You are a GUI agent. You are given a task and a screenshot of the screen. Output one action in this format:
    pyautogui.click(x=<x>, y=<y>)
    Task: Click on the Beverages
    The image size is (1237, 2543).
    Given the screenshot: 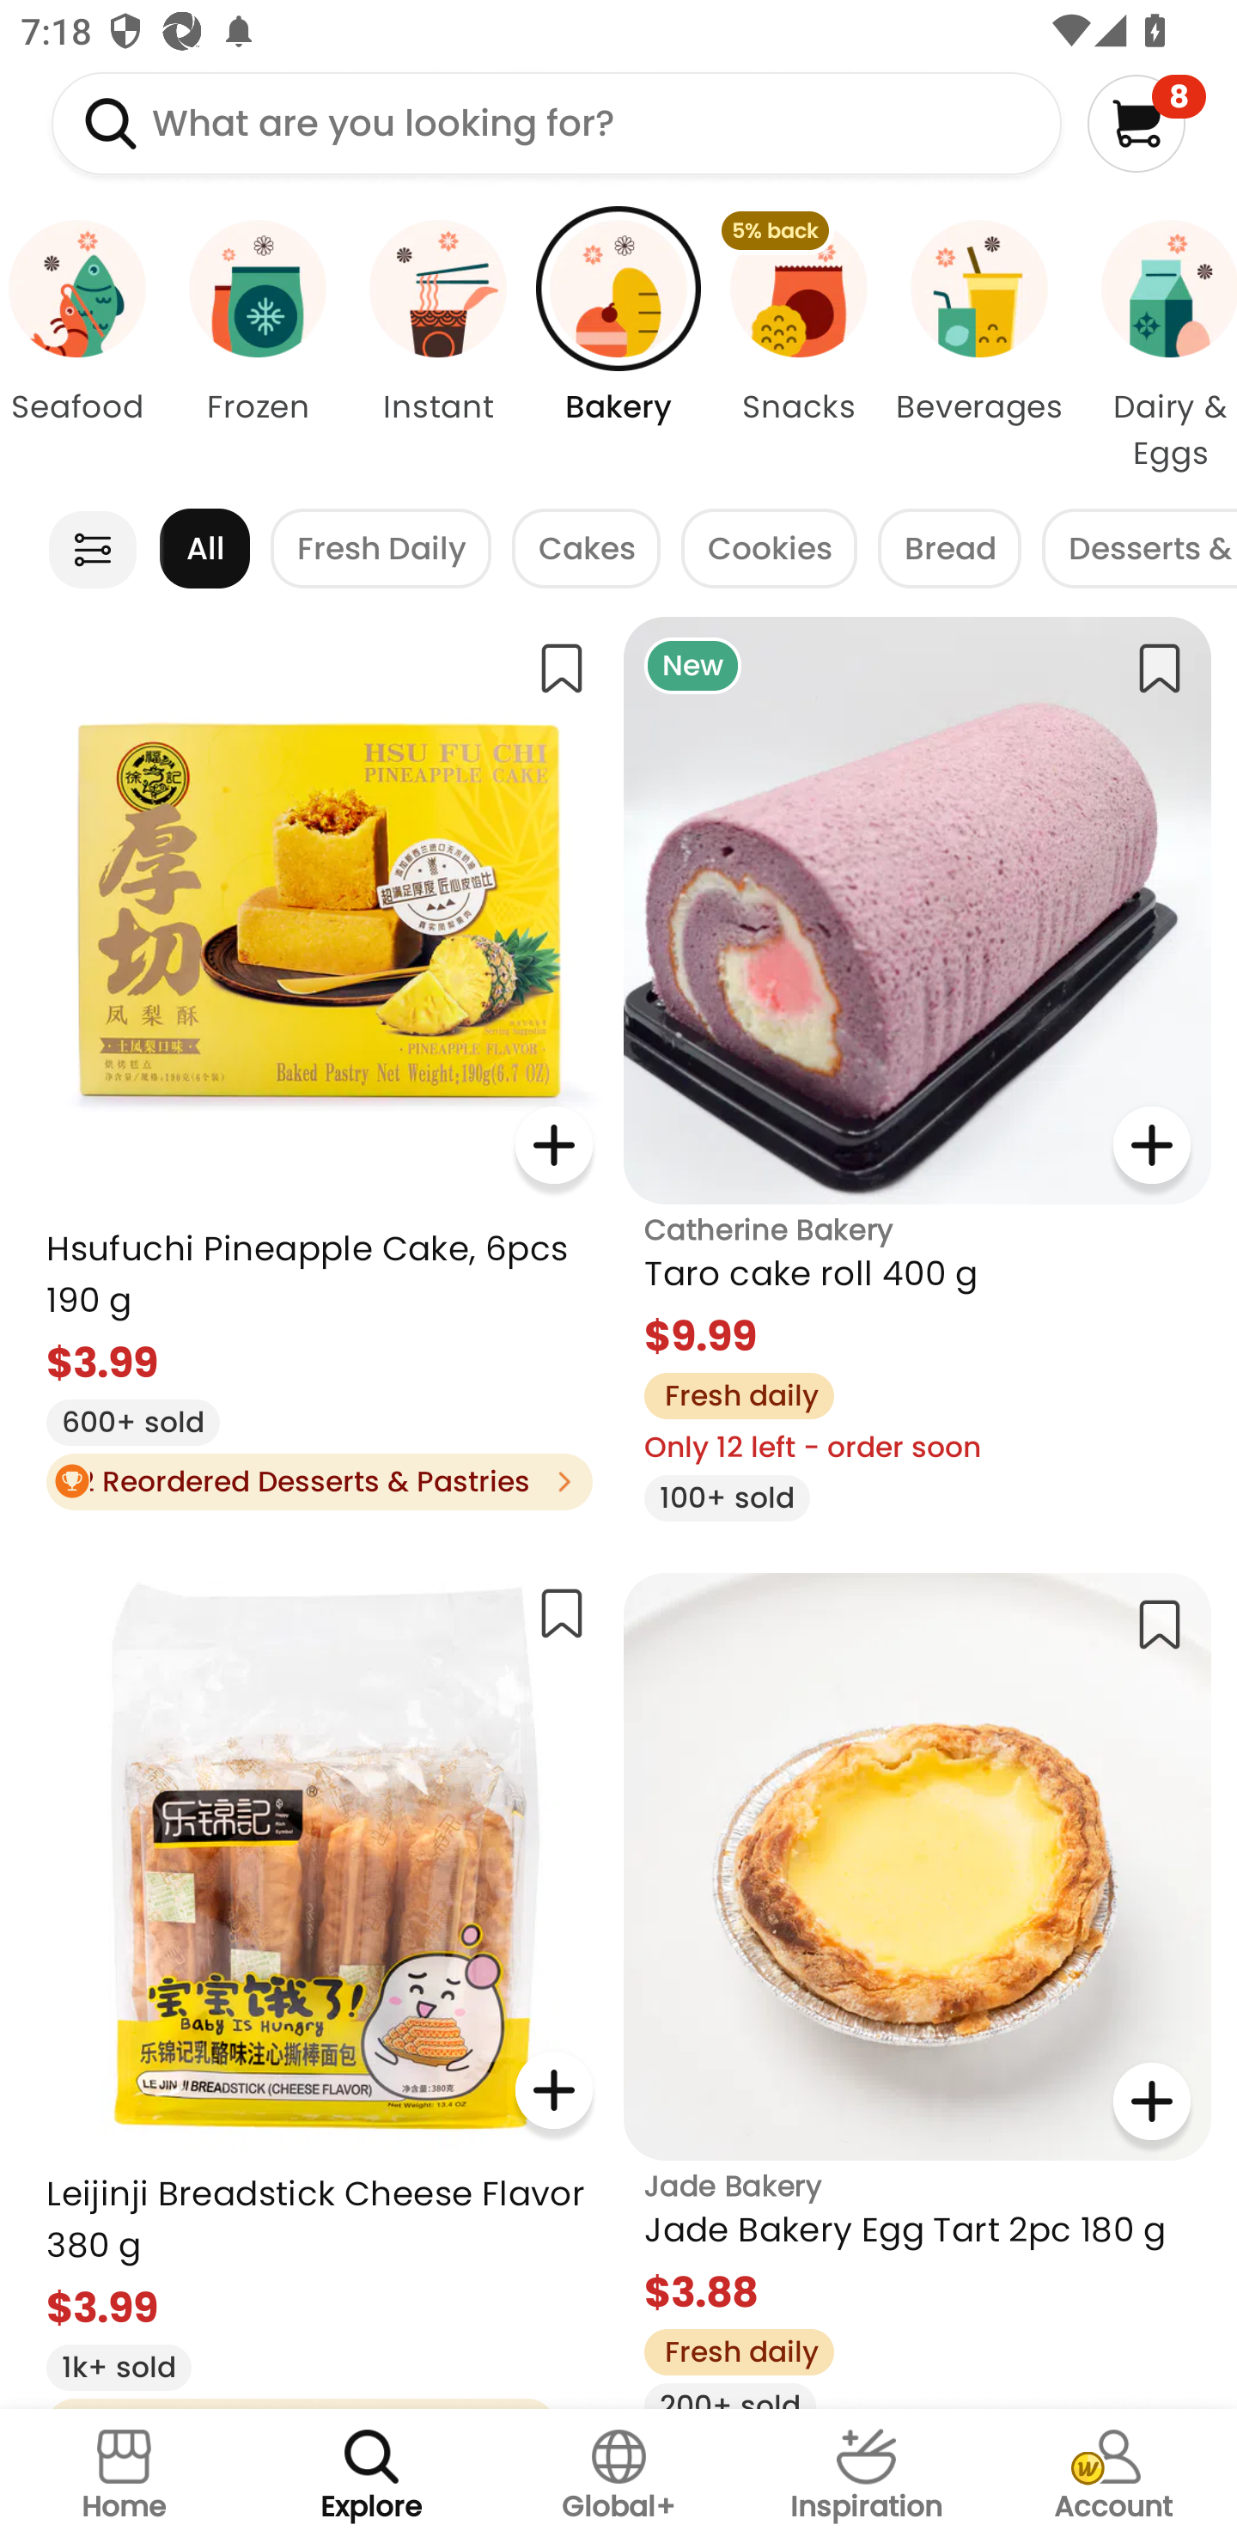 What is the action you would take?
    pyautogui.click(x=979, y=347)
    